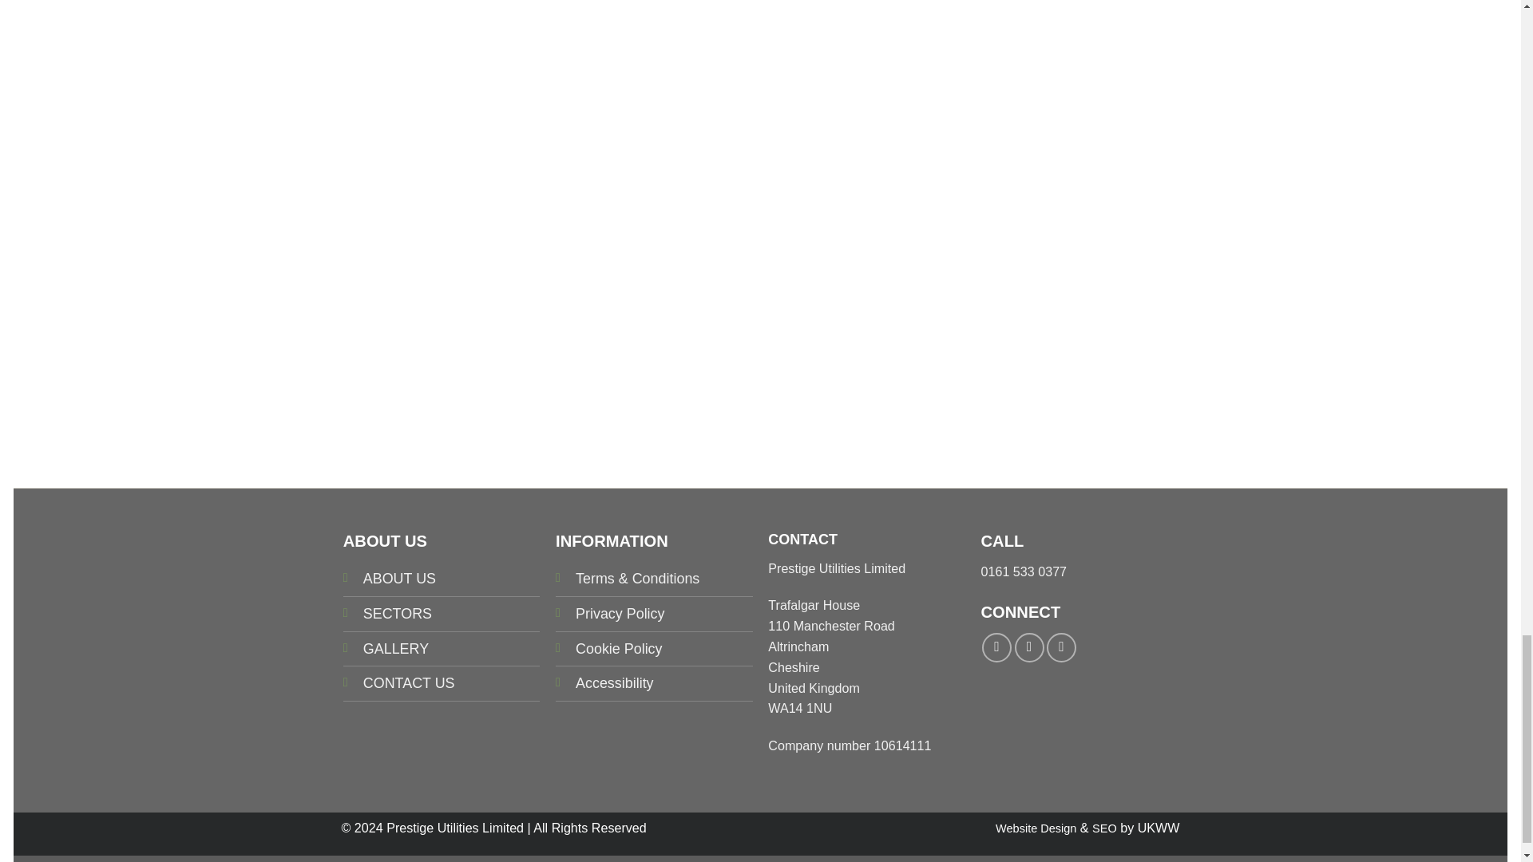  What do you see at coordinates (398, 613) in the screenshot?
I see `SECTORS` at bounding box center [398, 613].